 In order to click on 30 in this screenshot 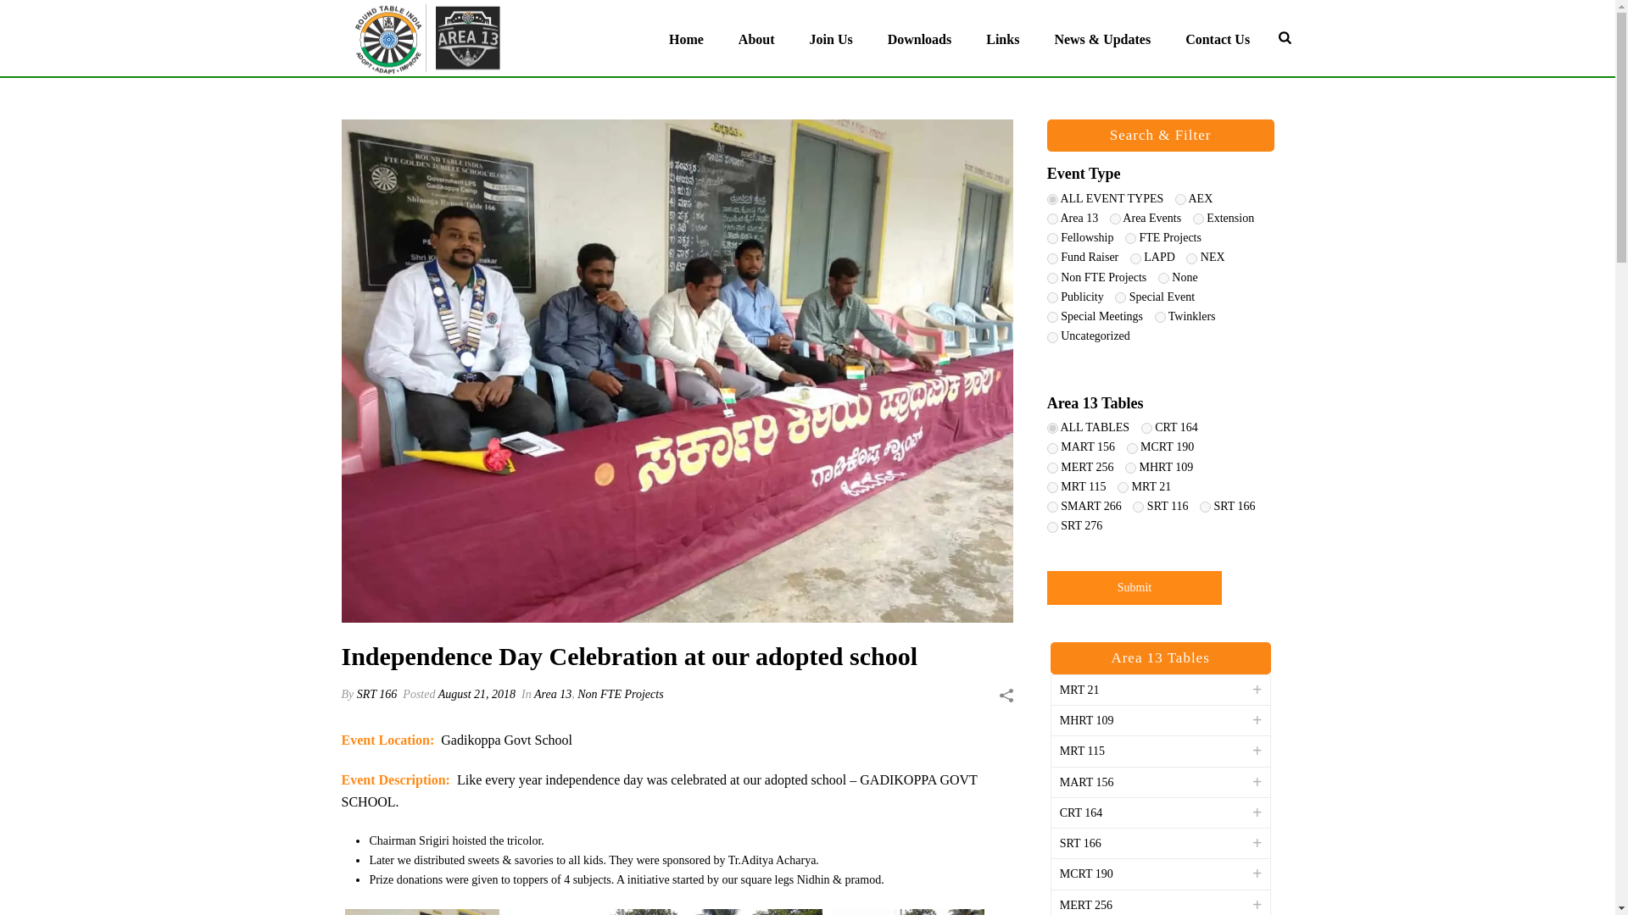, I will do `click(1052, 317)`.